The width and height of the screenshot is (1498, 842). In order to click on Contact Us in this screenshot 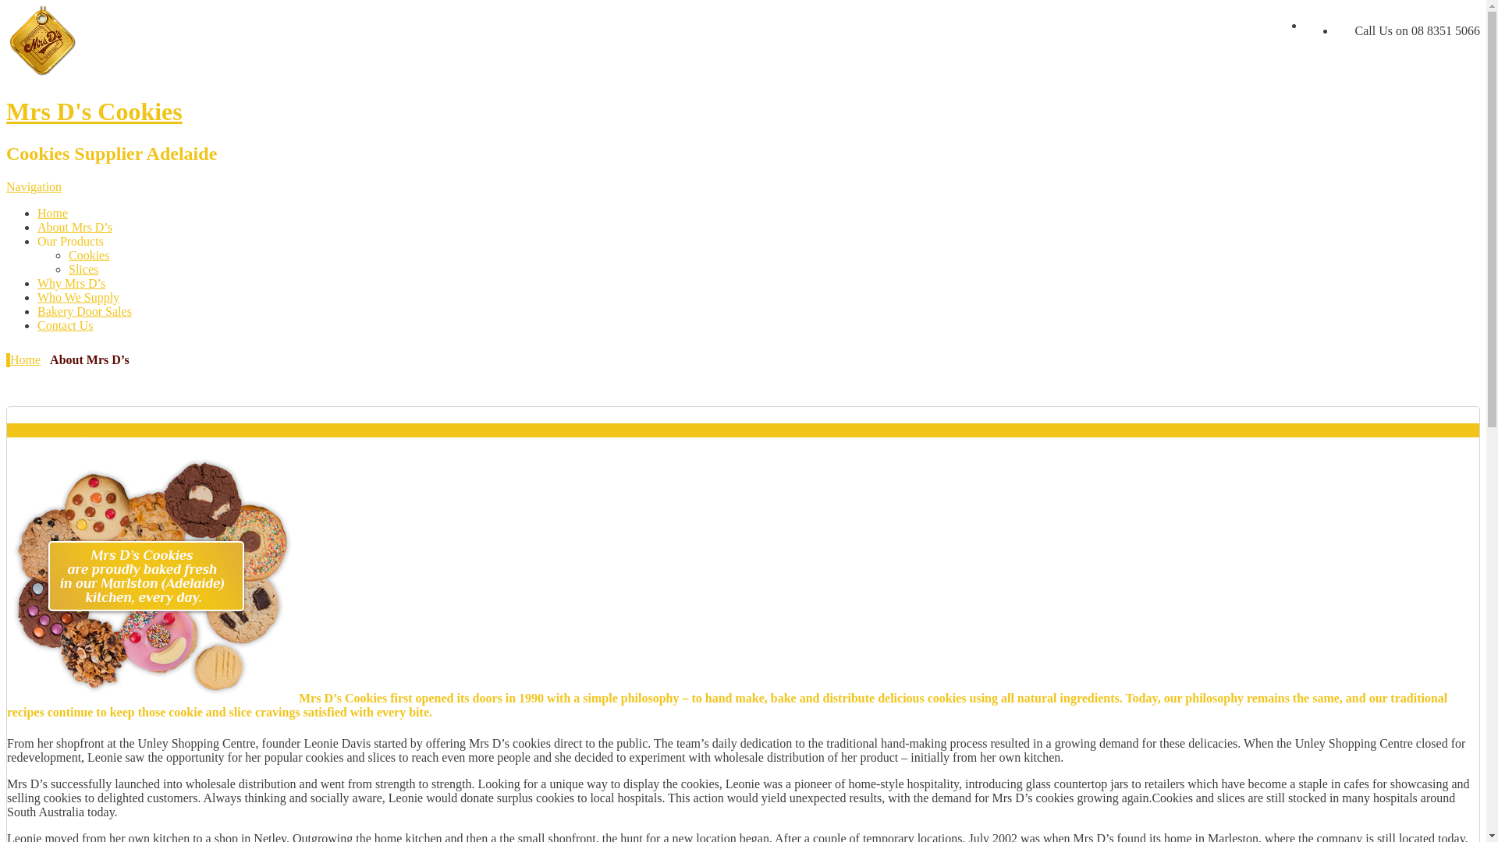, I will do `click(66, 326)`.